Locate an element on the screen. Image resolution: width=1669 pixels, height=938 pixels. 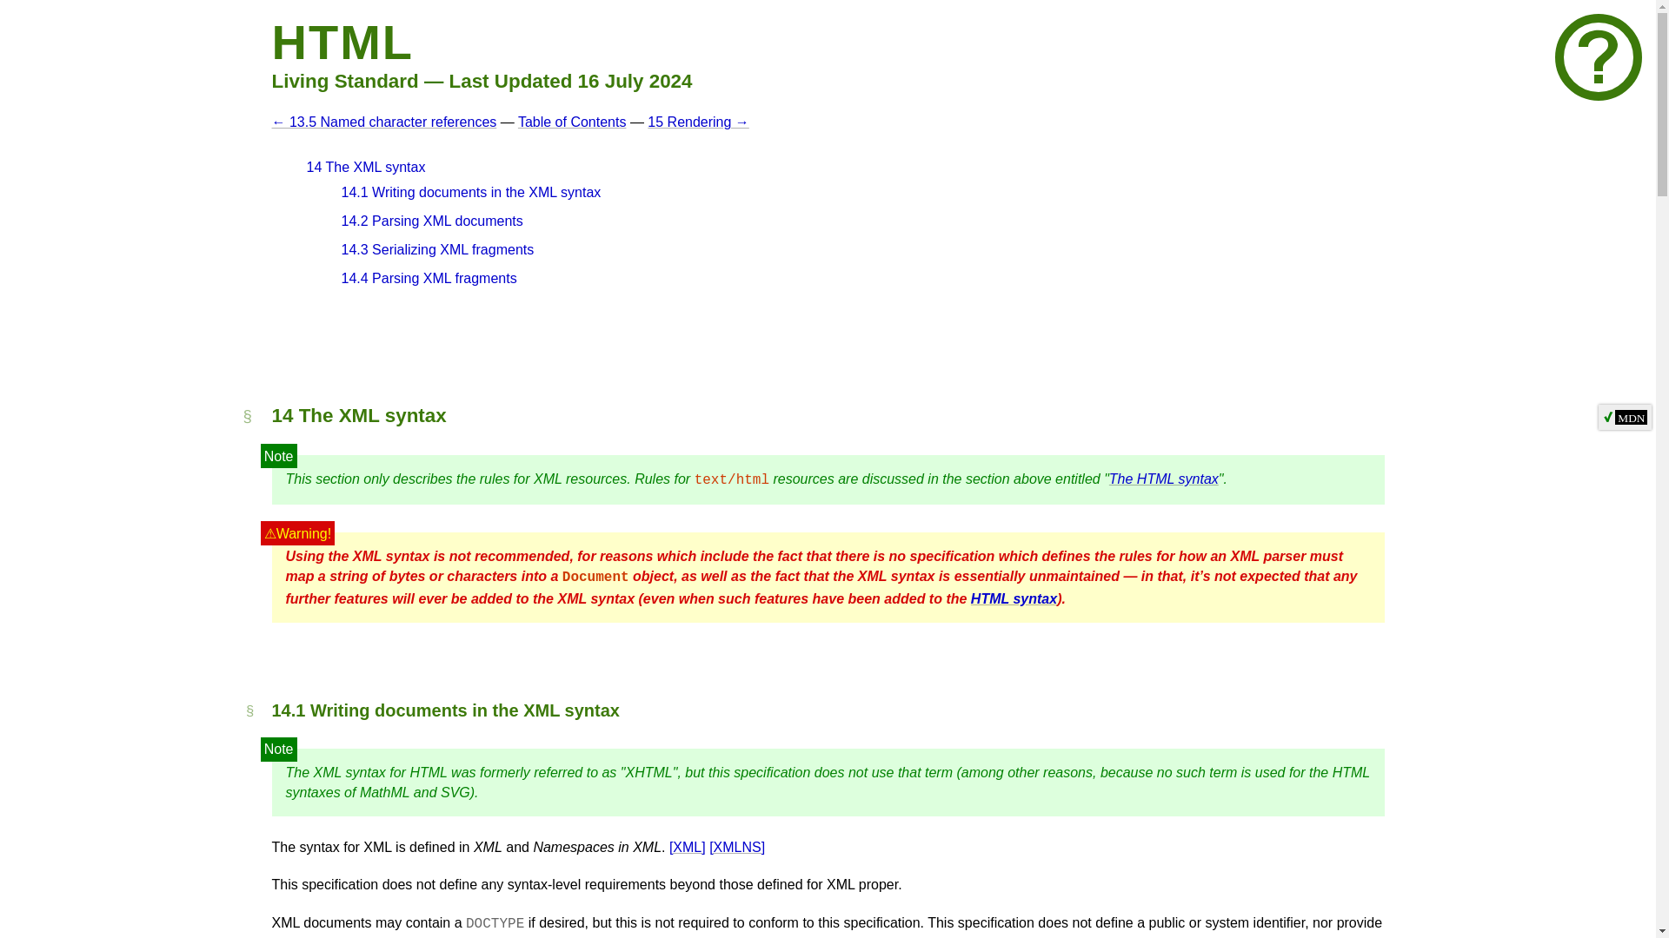
14 The XML syntax is located at coordinates (365, 167).